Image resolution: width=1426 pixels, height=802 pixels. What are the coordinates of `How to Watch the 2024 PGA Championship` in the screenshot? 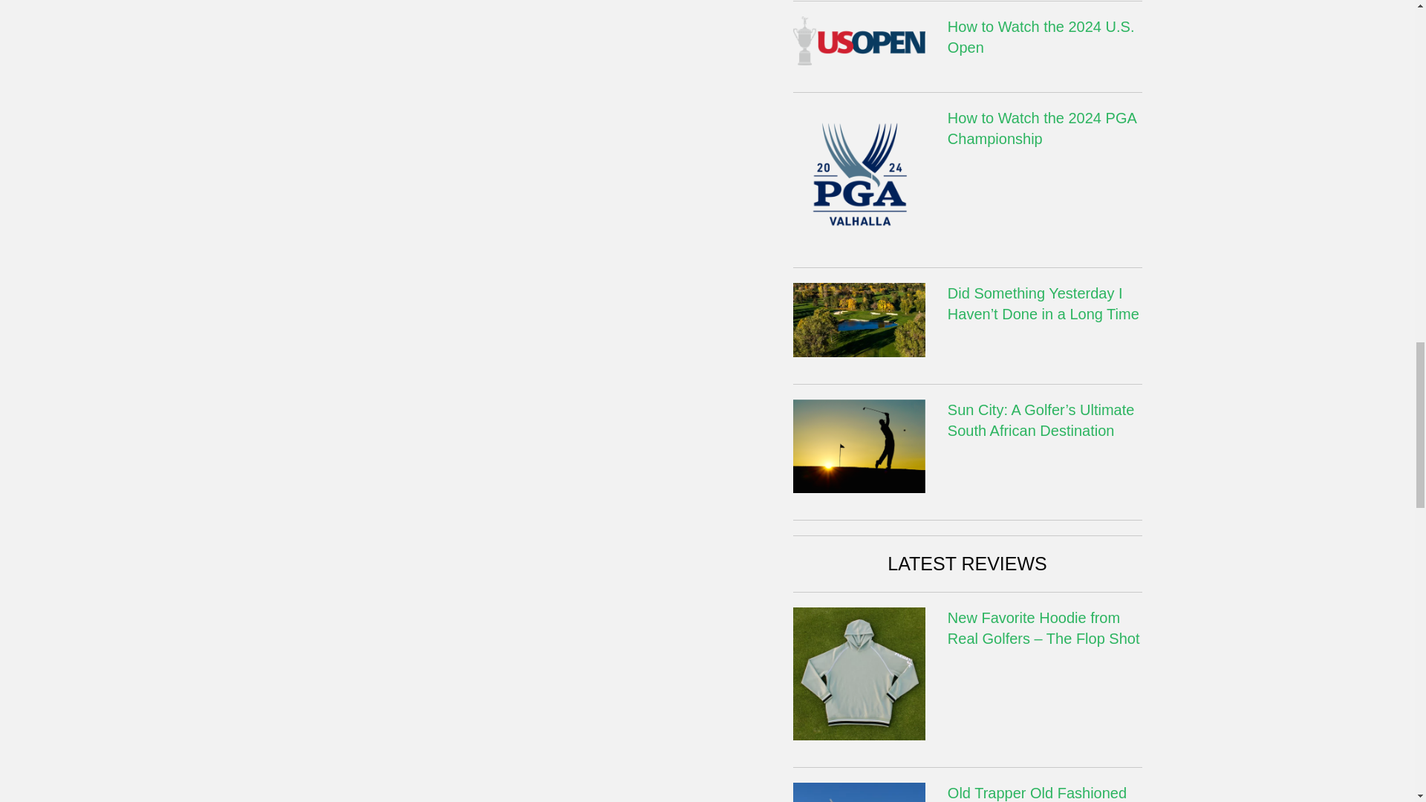 It's located at (859, 172).